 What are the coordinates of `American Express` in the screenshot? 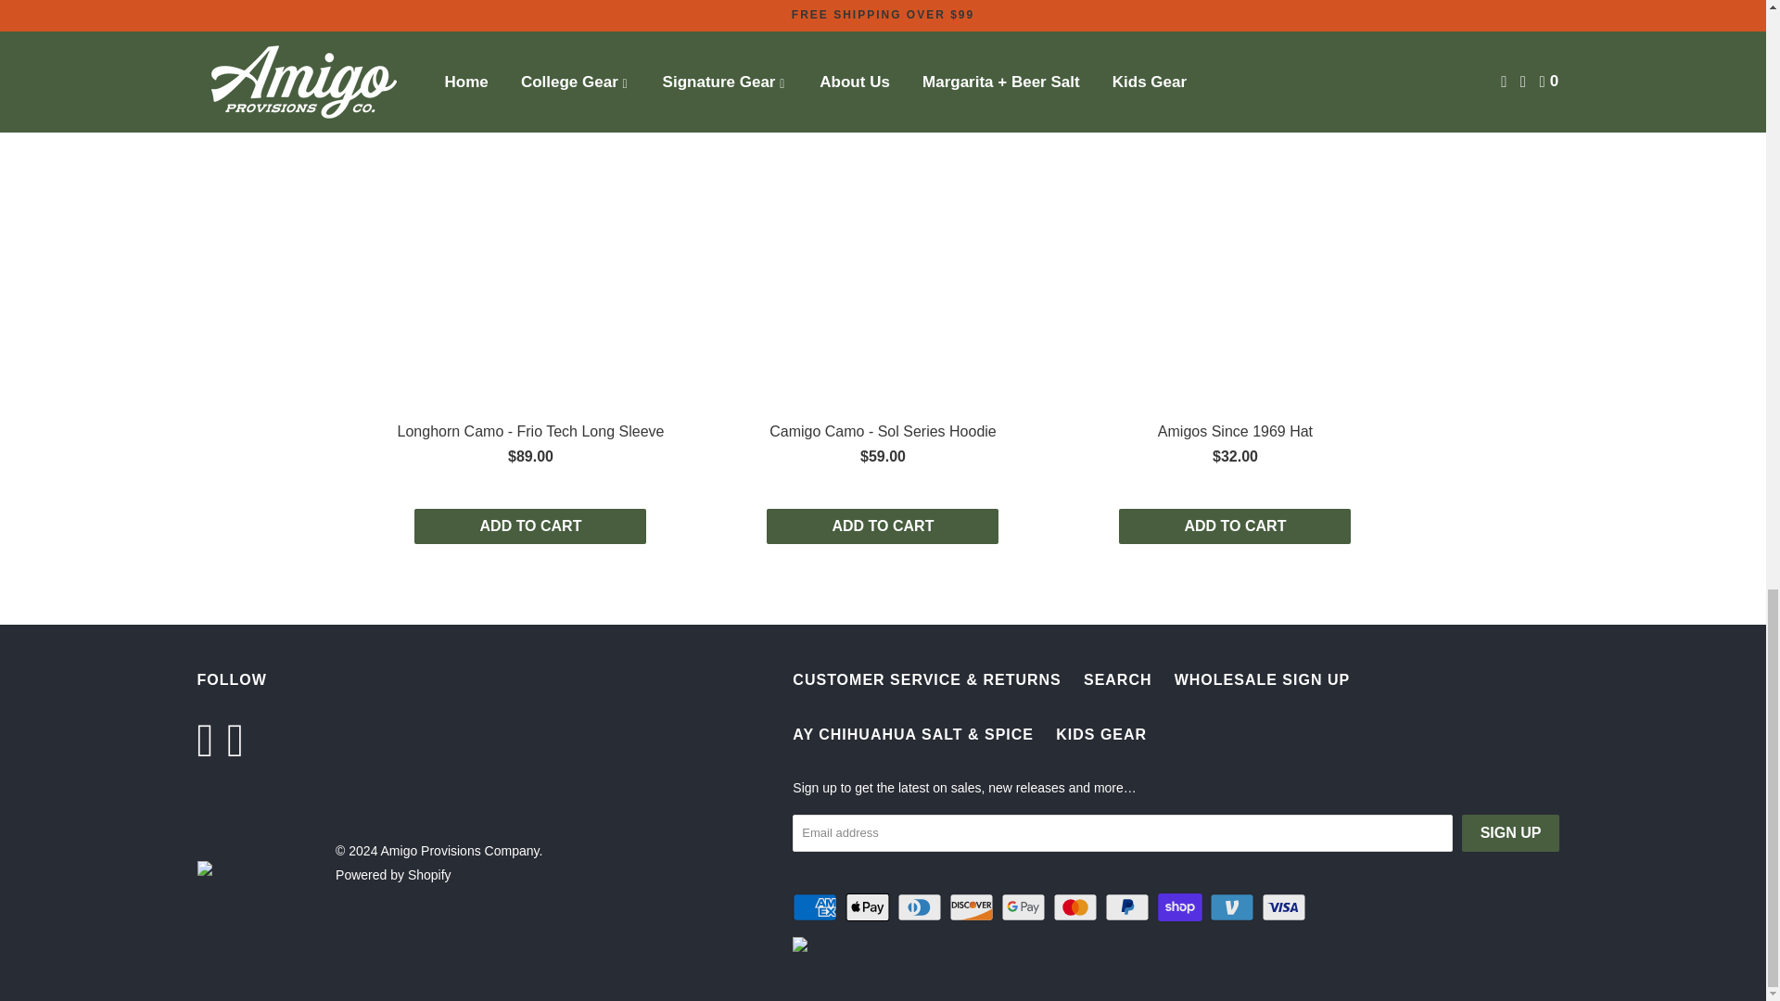 It's located at (816, 906).